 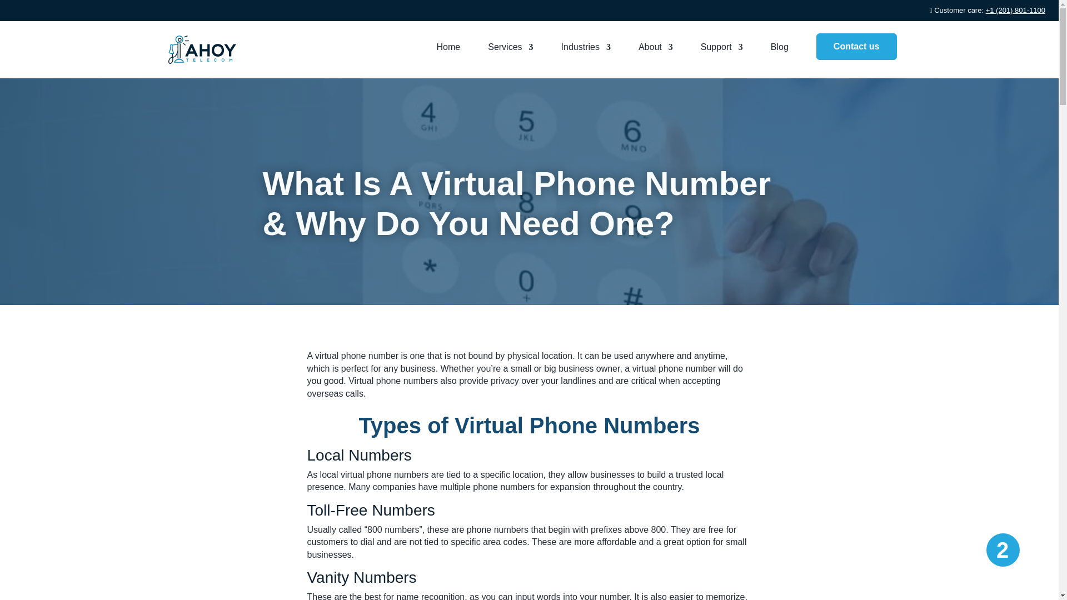 I want to click on Support, so click(x=721, y=51).